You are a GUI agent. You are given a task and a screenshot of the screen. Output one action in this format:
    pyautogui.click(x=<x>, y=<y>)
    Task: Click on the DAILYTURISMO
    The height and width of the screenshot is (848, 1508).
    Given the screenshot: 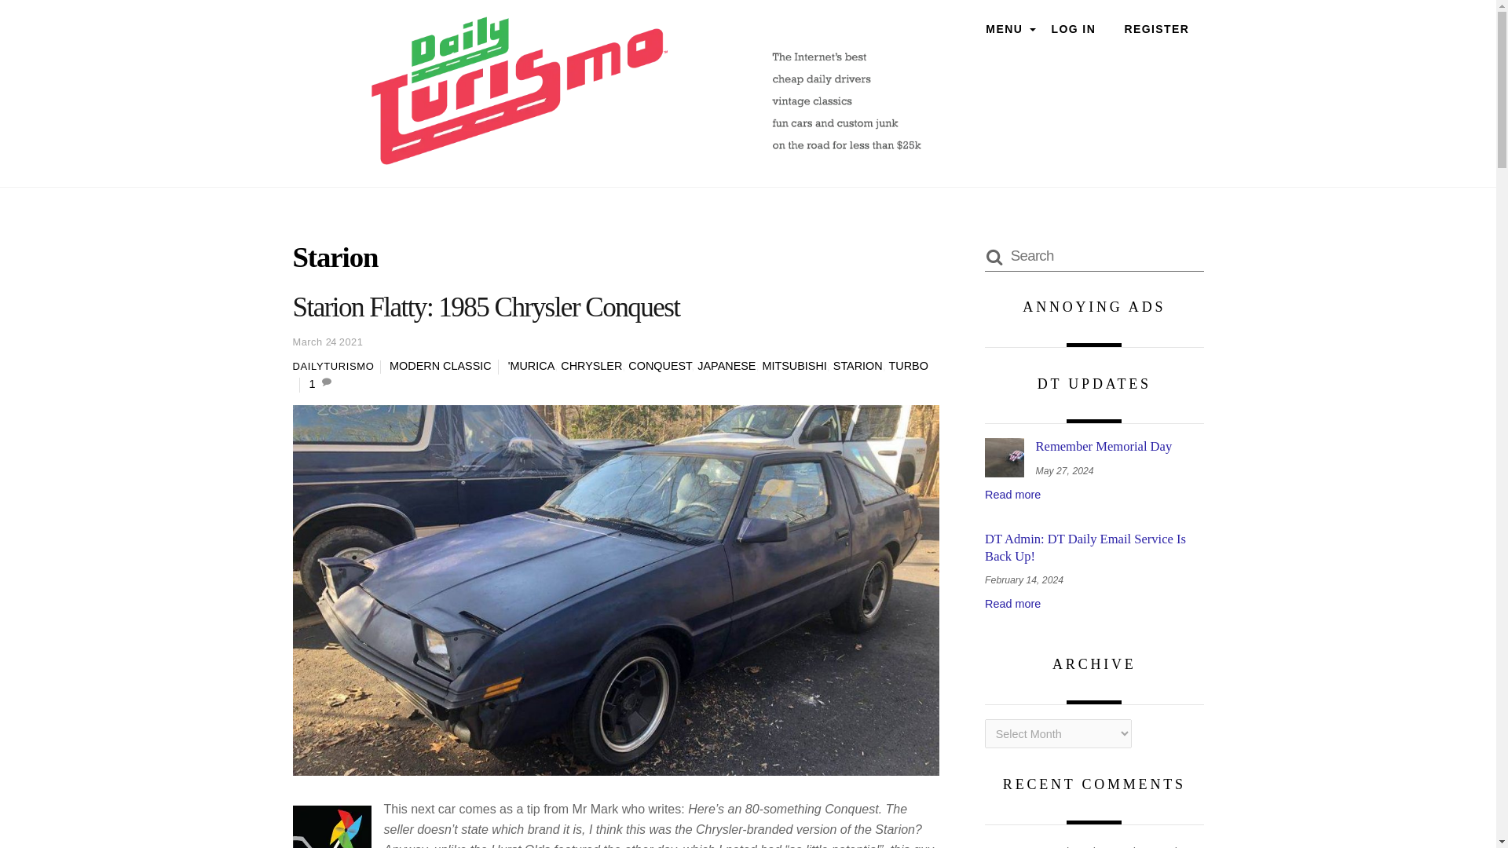 What is the action you would take?
    pyautogui.click(x=333, y=366)
    